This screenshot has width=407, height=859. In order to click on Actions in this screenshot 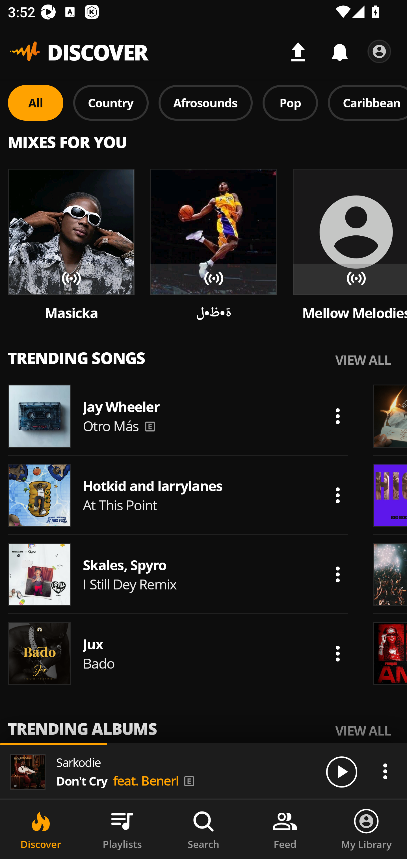, I will do `click(337, 416)`.